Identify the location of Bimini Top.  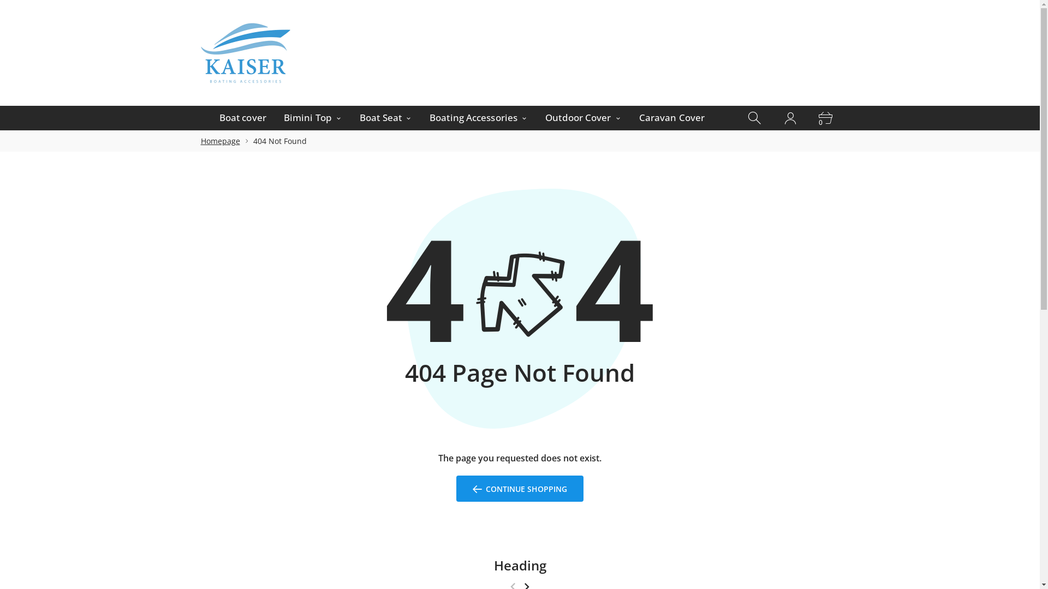
(313, 118).